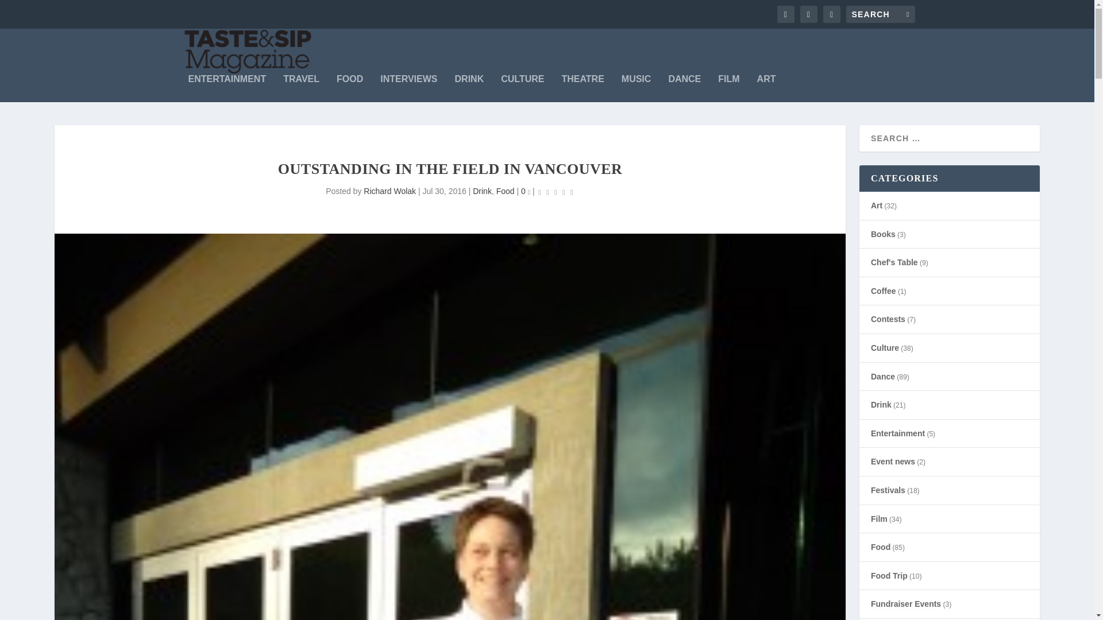 This screenshot has height=620, width=1103. Describe the element at coordinates (469, 88) in the screenshot. I see `DRINK` at that location.